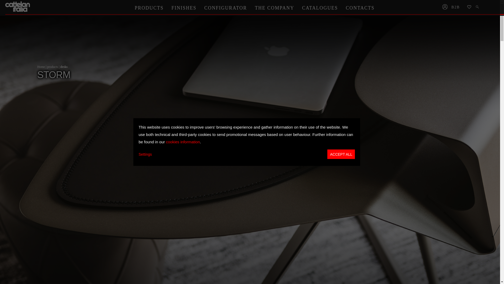 The width and height of the screenshot is (504, 284). Describe the element at coordinates (445, 7) in the screenshot. I see `Login` at that location.